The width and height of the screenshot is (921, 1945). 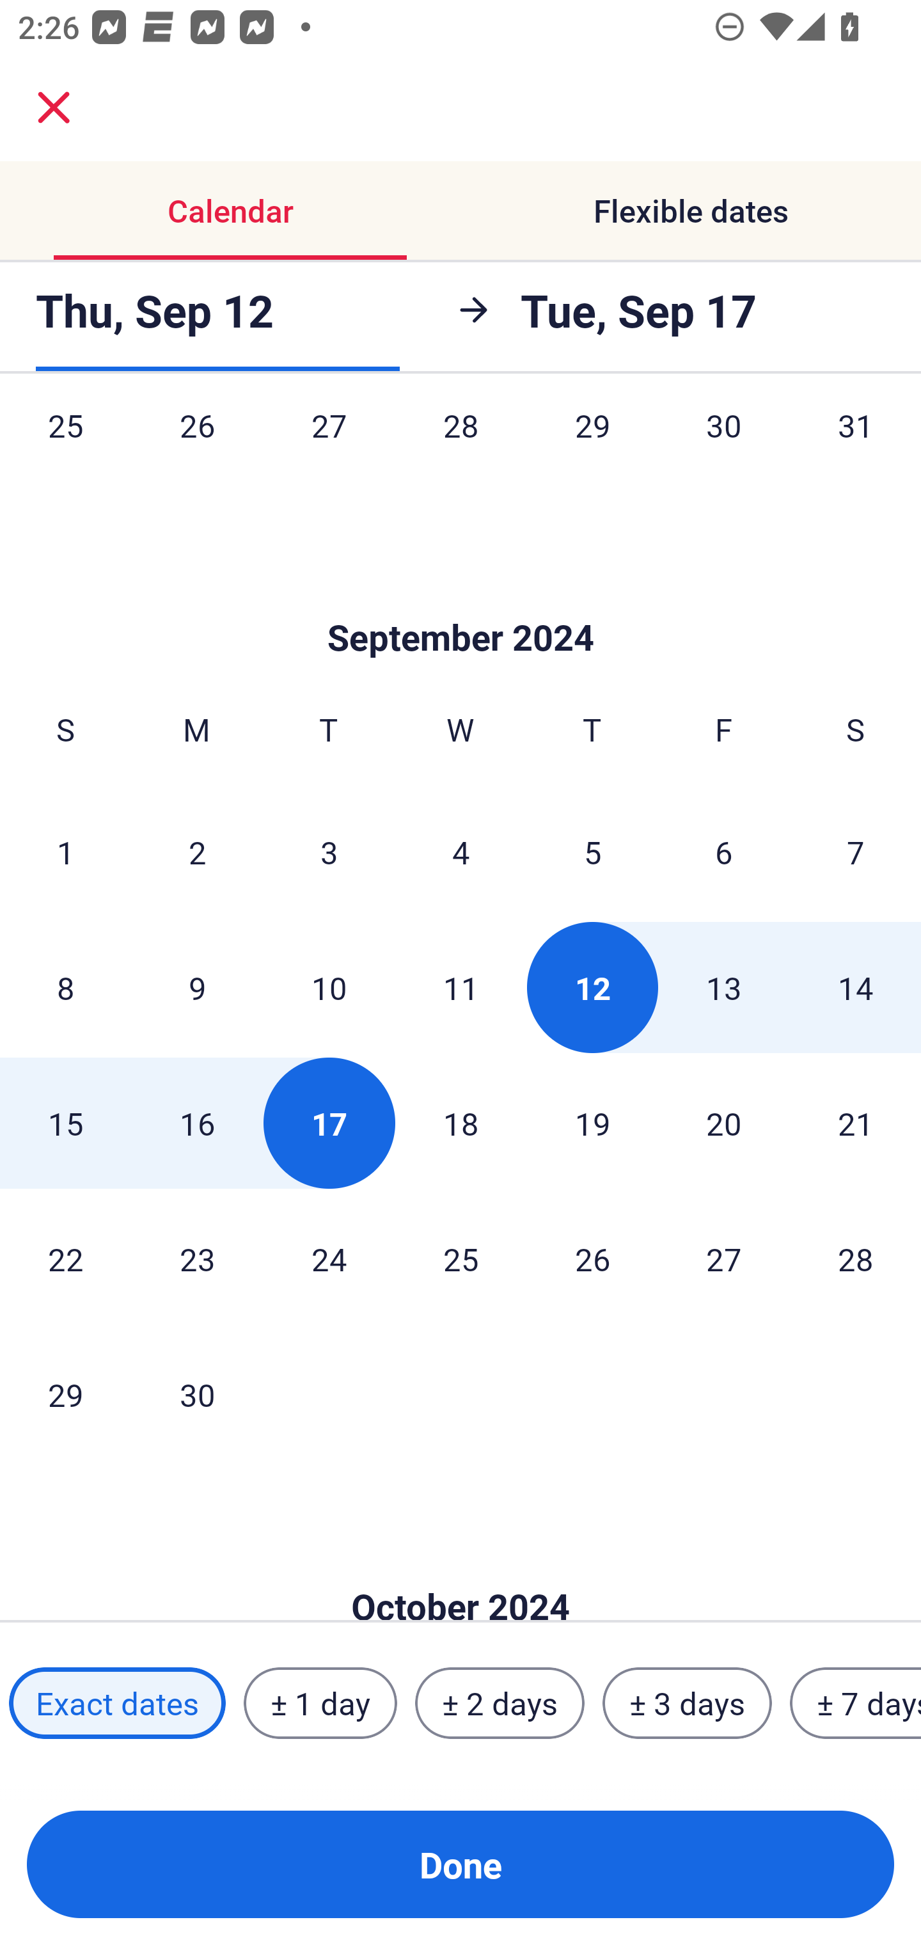 What do you see at coordinates (65, 852) in the screenshot?
I see `1 Sunday, September 1, 2024` at bounding box center [65, 852].